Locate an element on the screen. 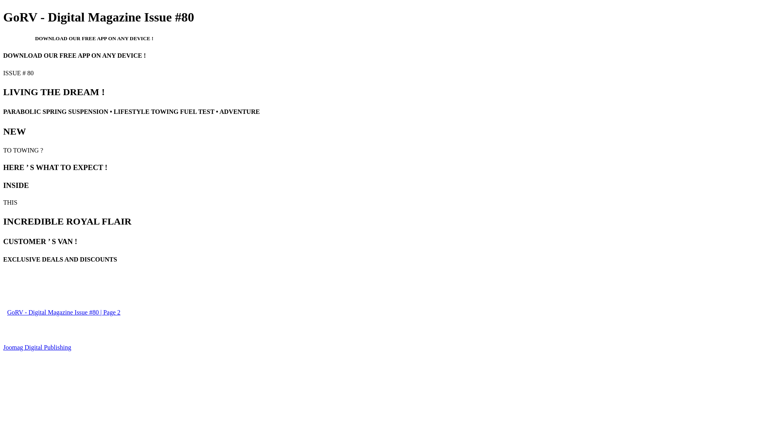 This screenshot has width=765, height=430. GoRV - Digital Magazine Issue #80 | Page 2 is located at coordinates (64, 312).